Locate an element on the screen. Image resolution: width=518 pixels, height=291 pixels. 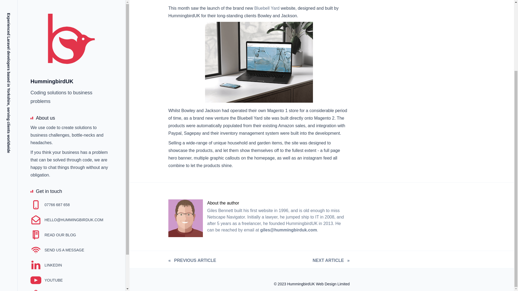
RSS FEED is located at coordinates (47, 220).